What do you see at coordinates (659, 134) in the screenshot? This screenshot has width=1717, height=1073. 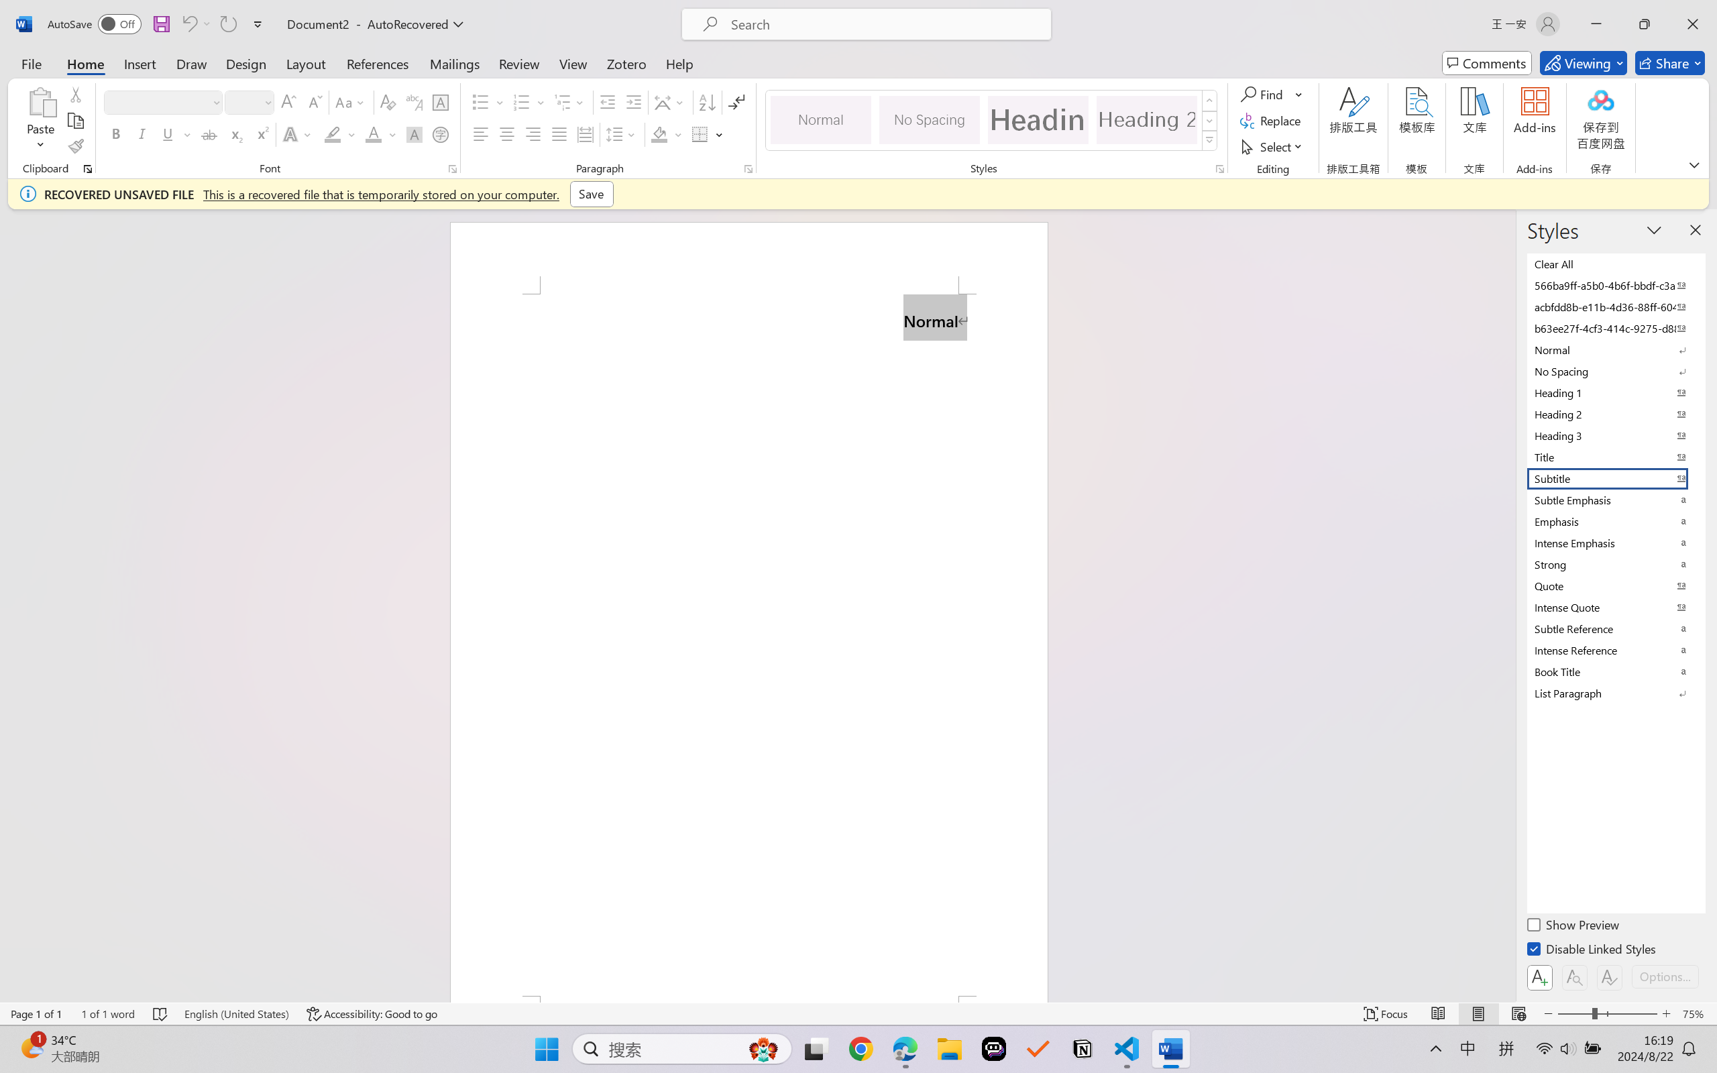 I see `Shading RGB(0, 0, 0)` at bounding box center [659, 134].